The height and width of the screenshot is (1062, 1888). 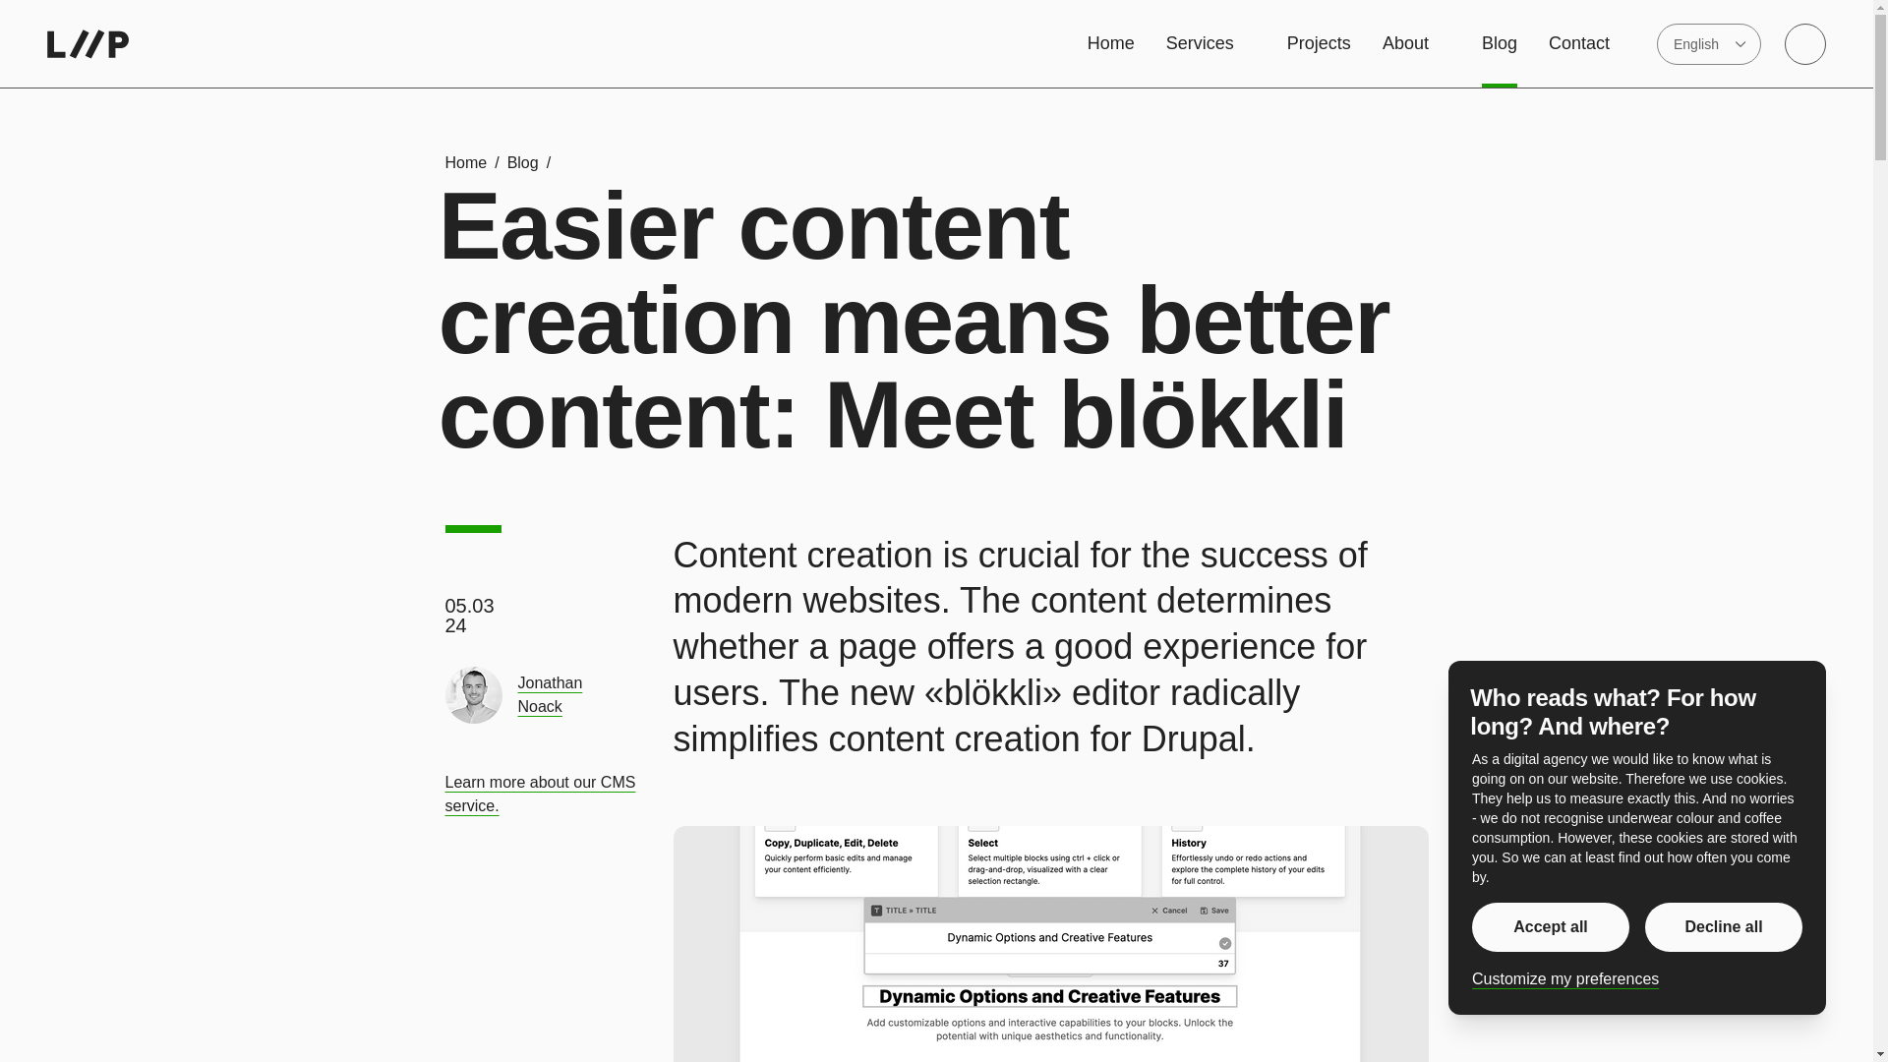 I want to click on About, so click(x=1416, y=43).